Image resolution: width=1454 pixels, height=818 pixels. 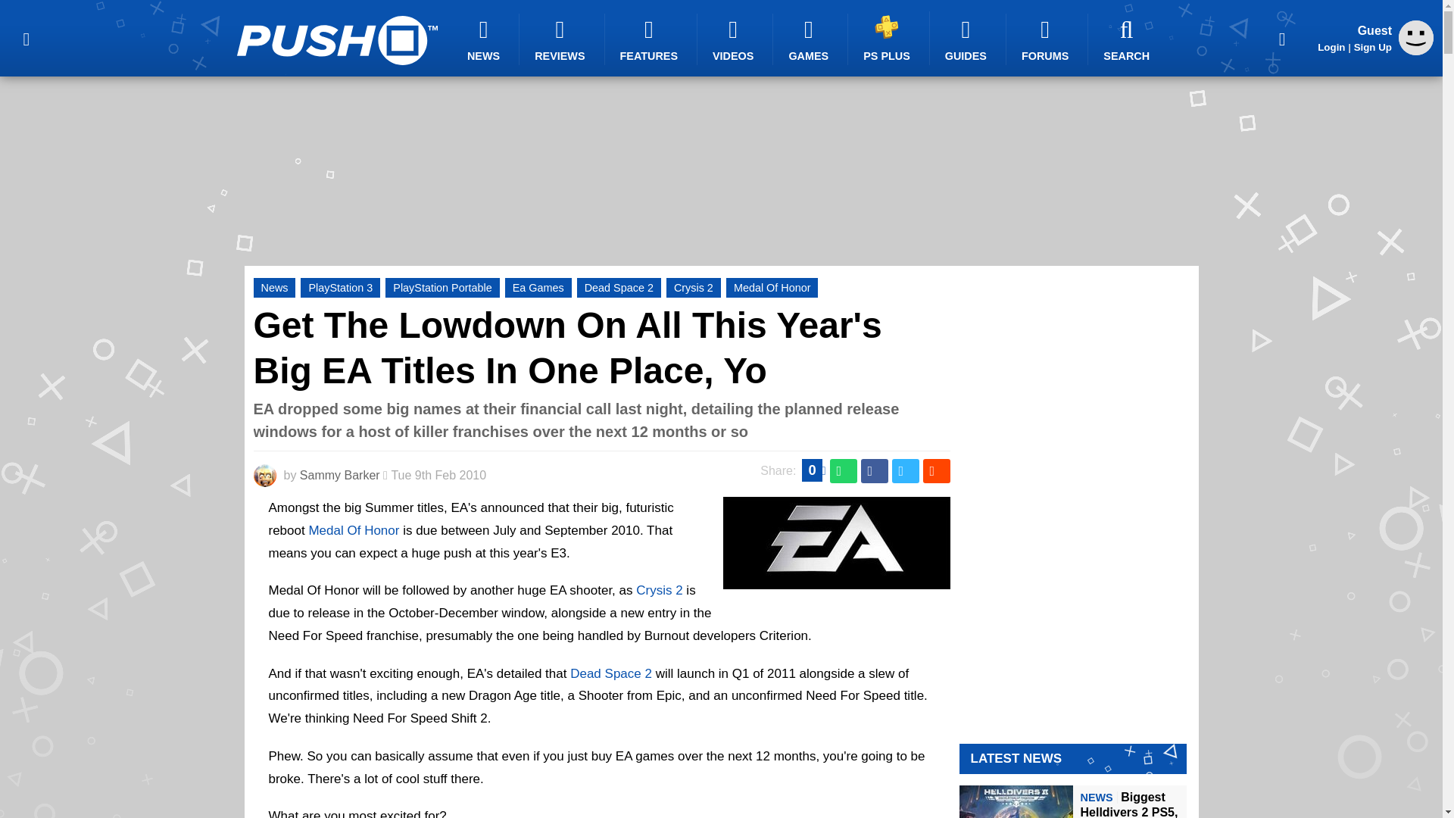 I want to click on Login, so click(x=1331, y=47).